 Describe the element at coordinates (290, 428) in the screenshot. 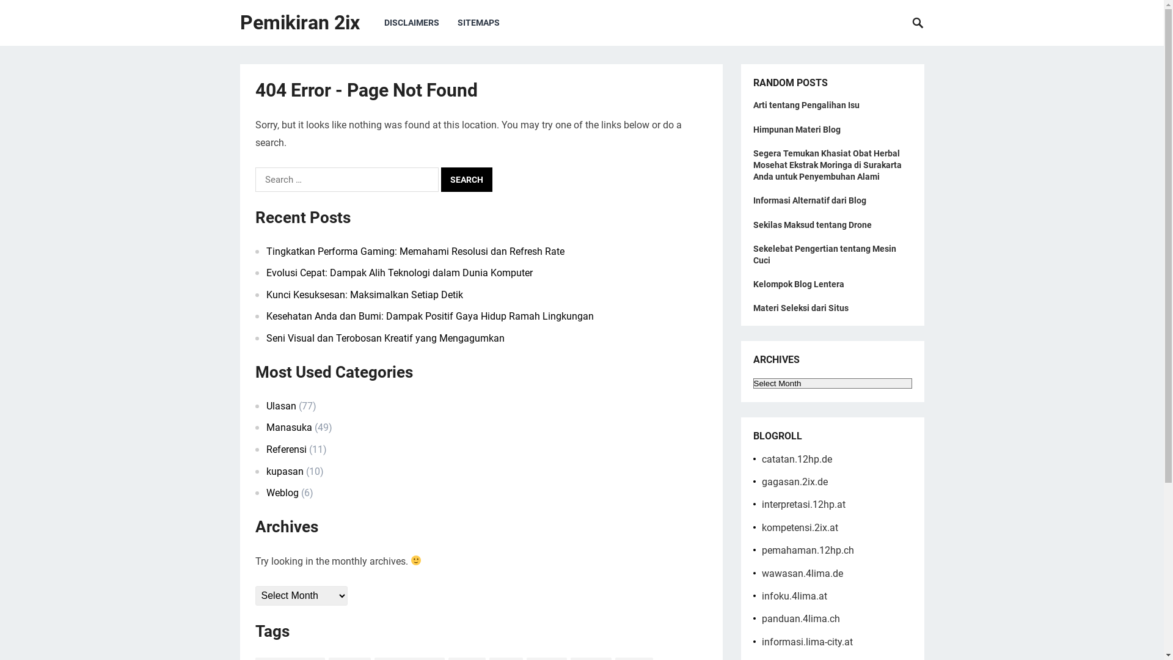

I see `Manasuka` at that location.